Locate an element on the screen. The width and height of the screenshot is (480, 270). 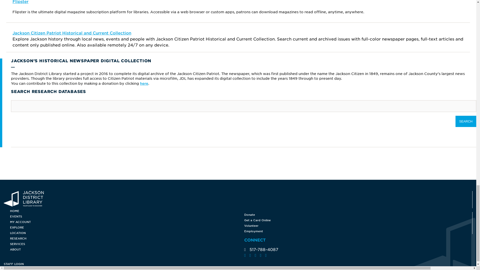
Employment is located at coordinates (238, 231).